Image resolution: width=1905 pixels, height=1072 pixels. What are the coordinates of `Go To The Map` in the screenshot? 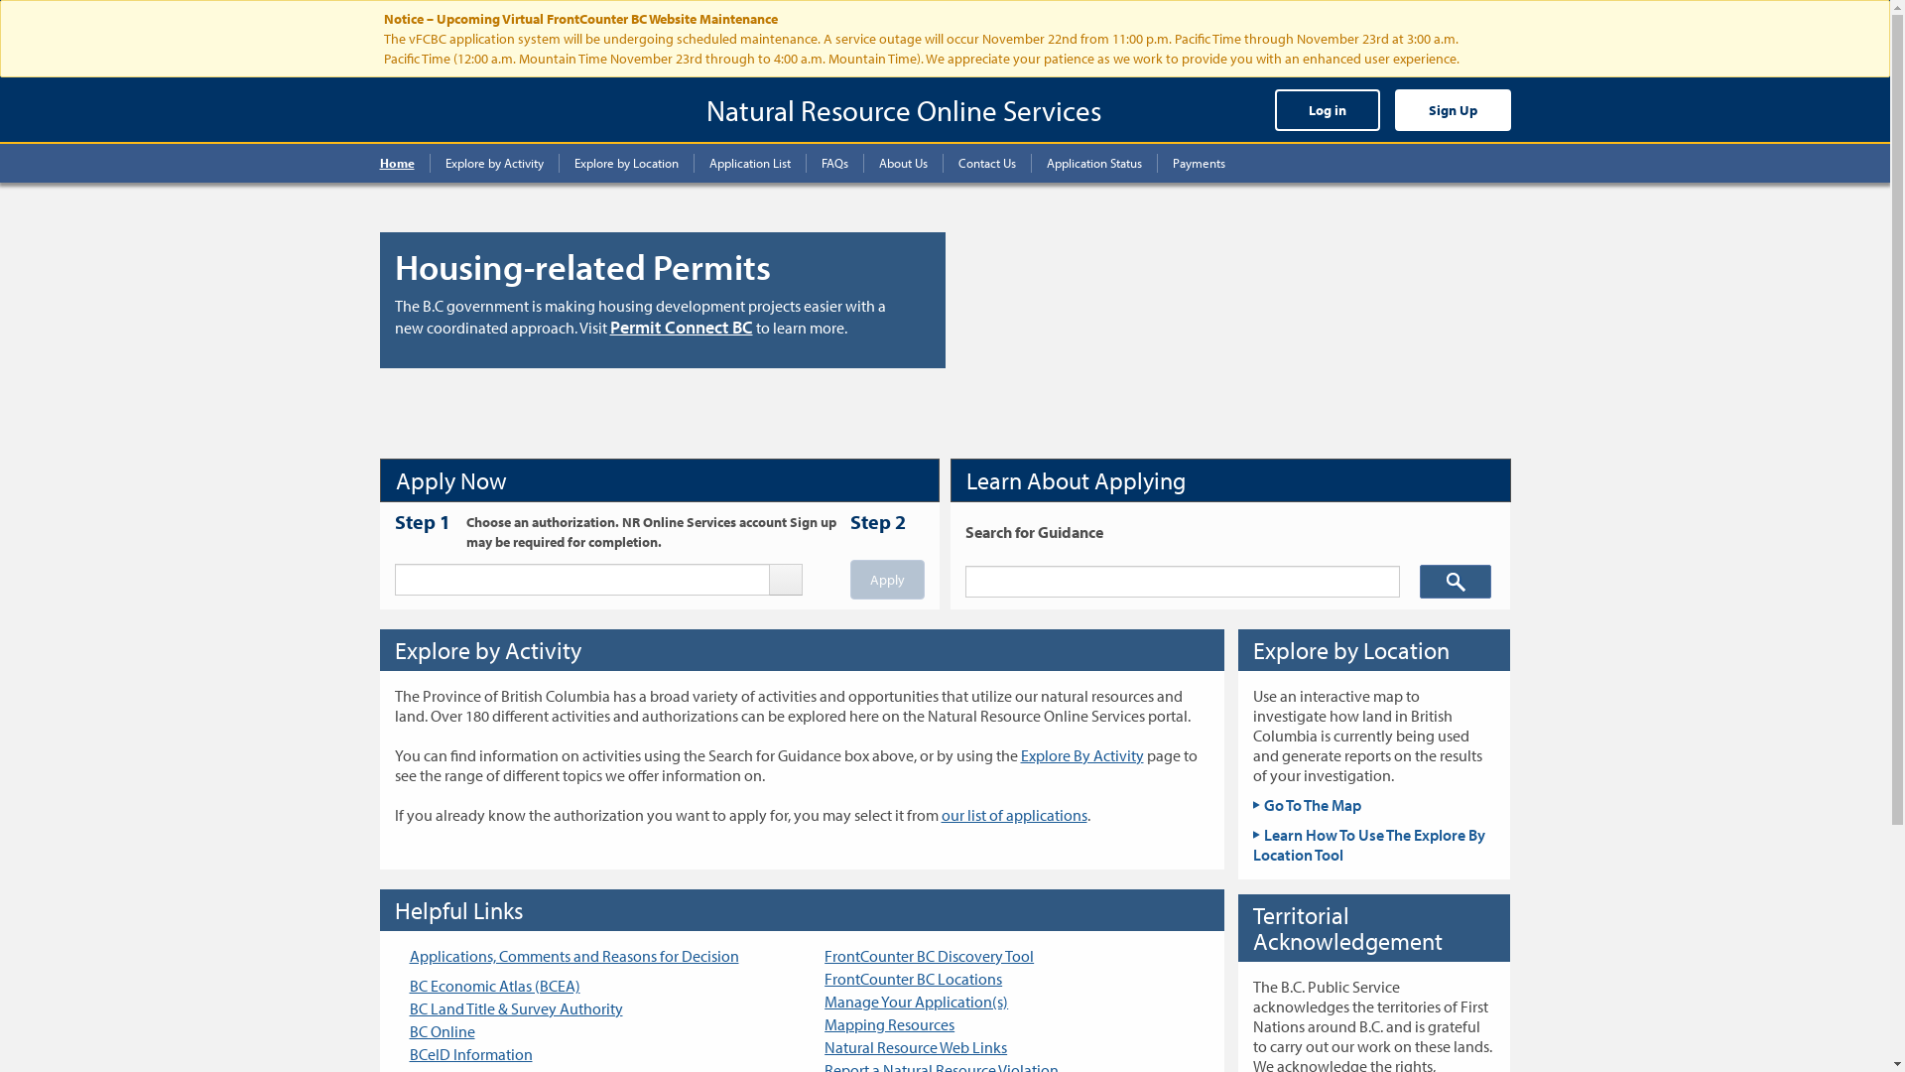 It's located at (1308, 805).